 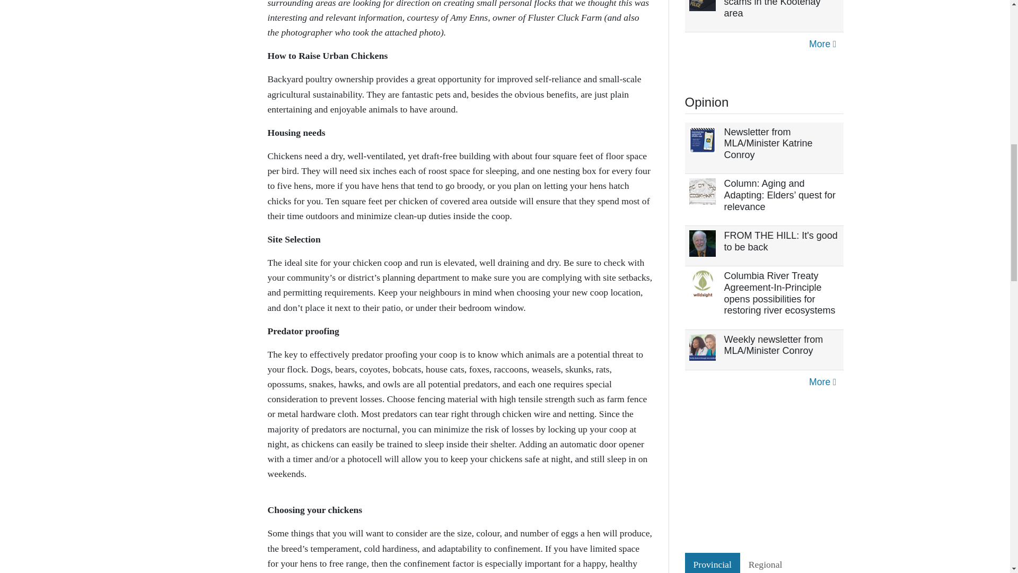 What do you see at coordinates (765, 473) in the screenshot?
I see `3rd party ad content` at bounding box center [765, 473].